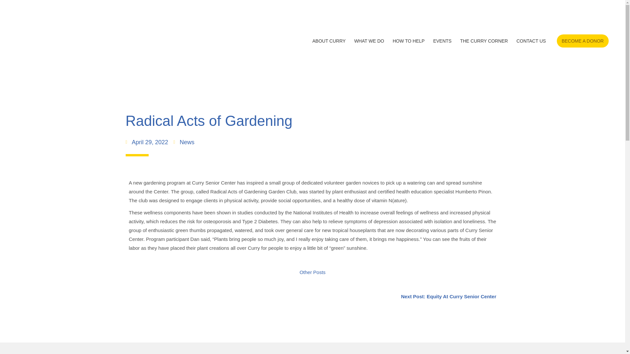 The image size is (630, 354). What do you see at coordinates (484, 41) in the screenshot?
I see `THE CURRY CORNER` at bounding box center [484, 41].